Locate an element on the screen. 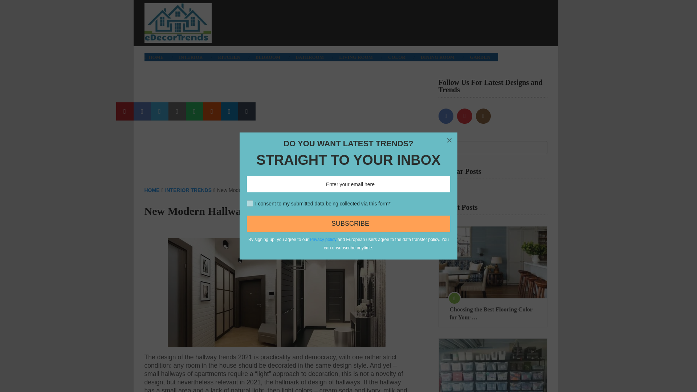  Privacy policy is located at coordinates (322, 241).